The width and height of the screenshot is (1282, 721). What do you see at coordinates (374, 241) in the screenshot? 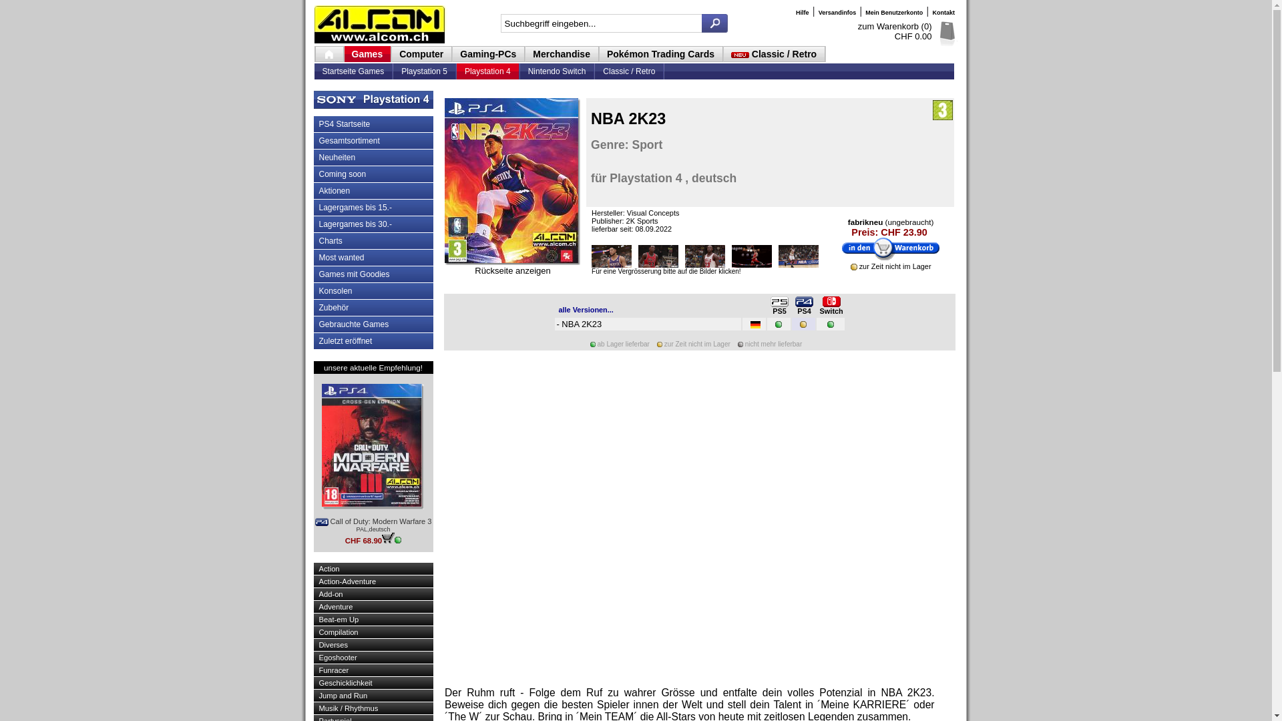
I see `Charts` at bounding box center [374, 241].